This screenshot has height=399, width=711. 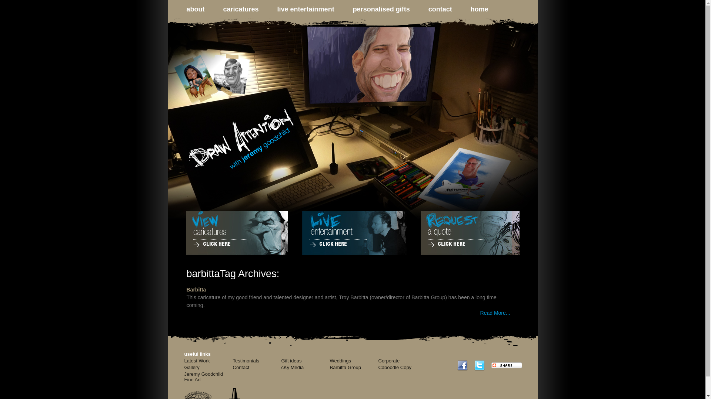 I want to click on about, so click(x=187, y=10).